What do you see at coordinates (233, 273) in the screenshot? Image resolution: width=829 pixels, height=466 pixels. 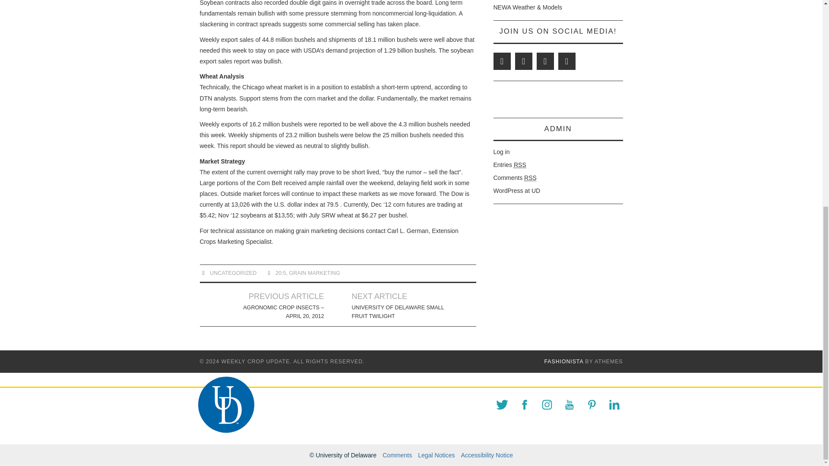 I see `UNCATEGORIZED` at bounding box center [233, 273].